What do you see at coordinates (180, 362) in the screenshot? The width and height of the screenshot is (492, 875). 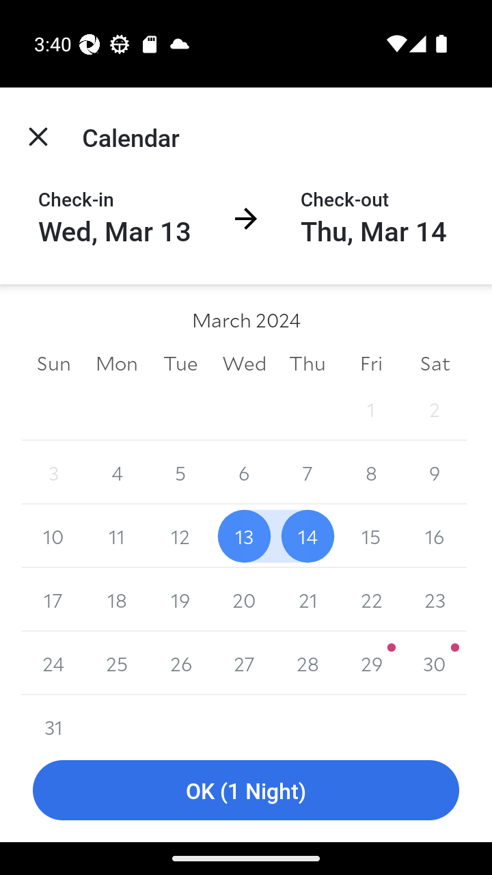 I see `Tue` at bounding box center [180, 362].